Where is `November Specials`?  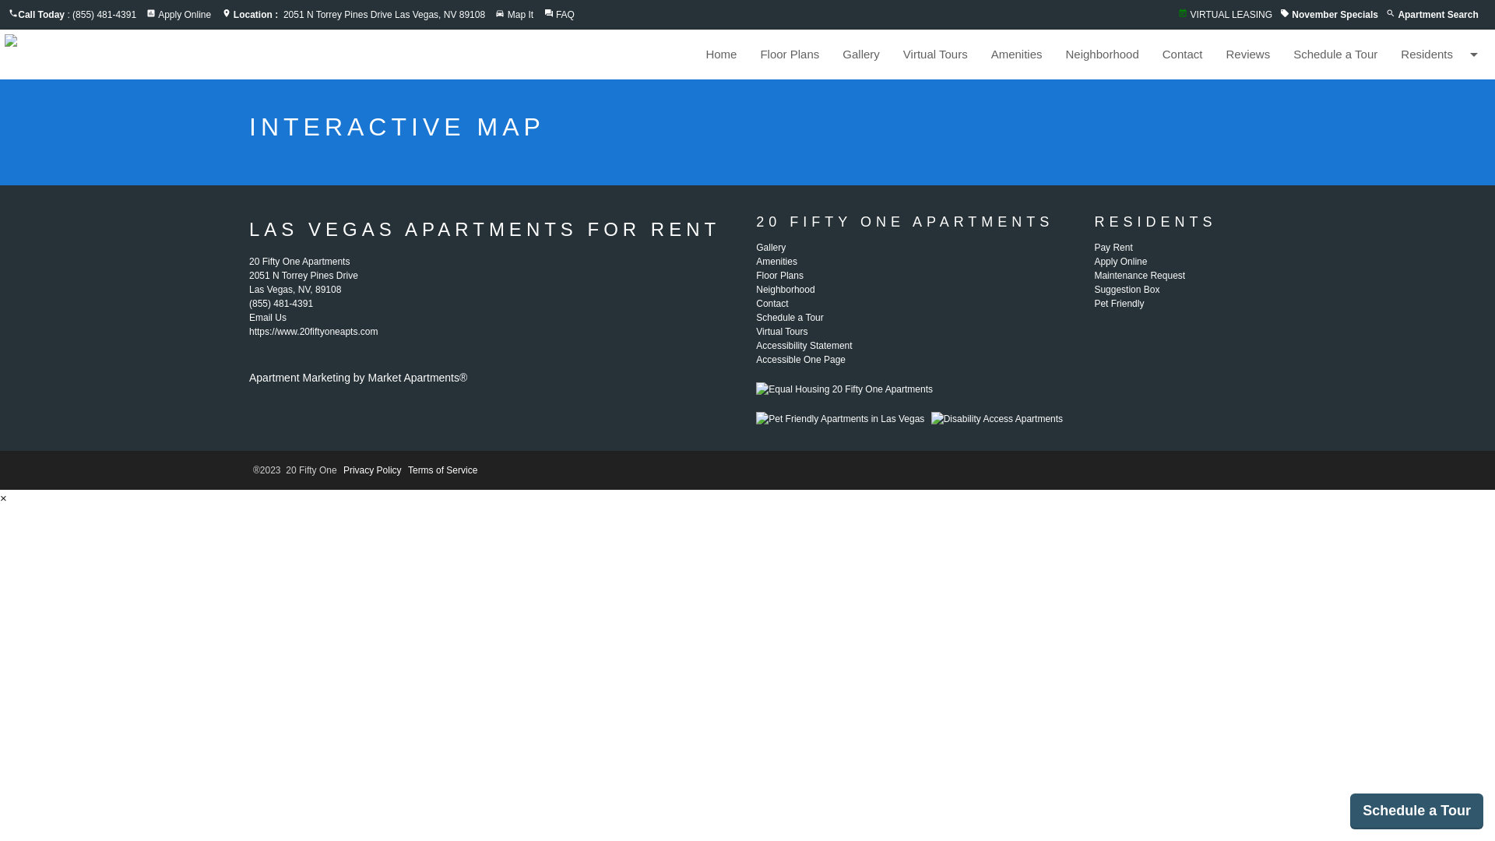 November Specials is located at coordinates (1335, 15).